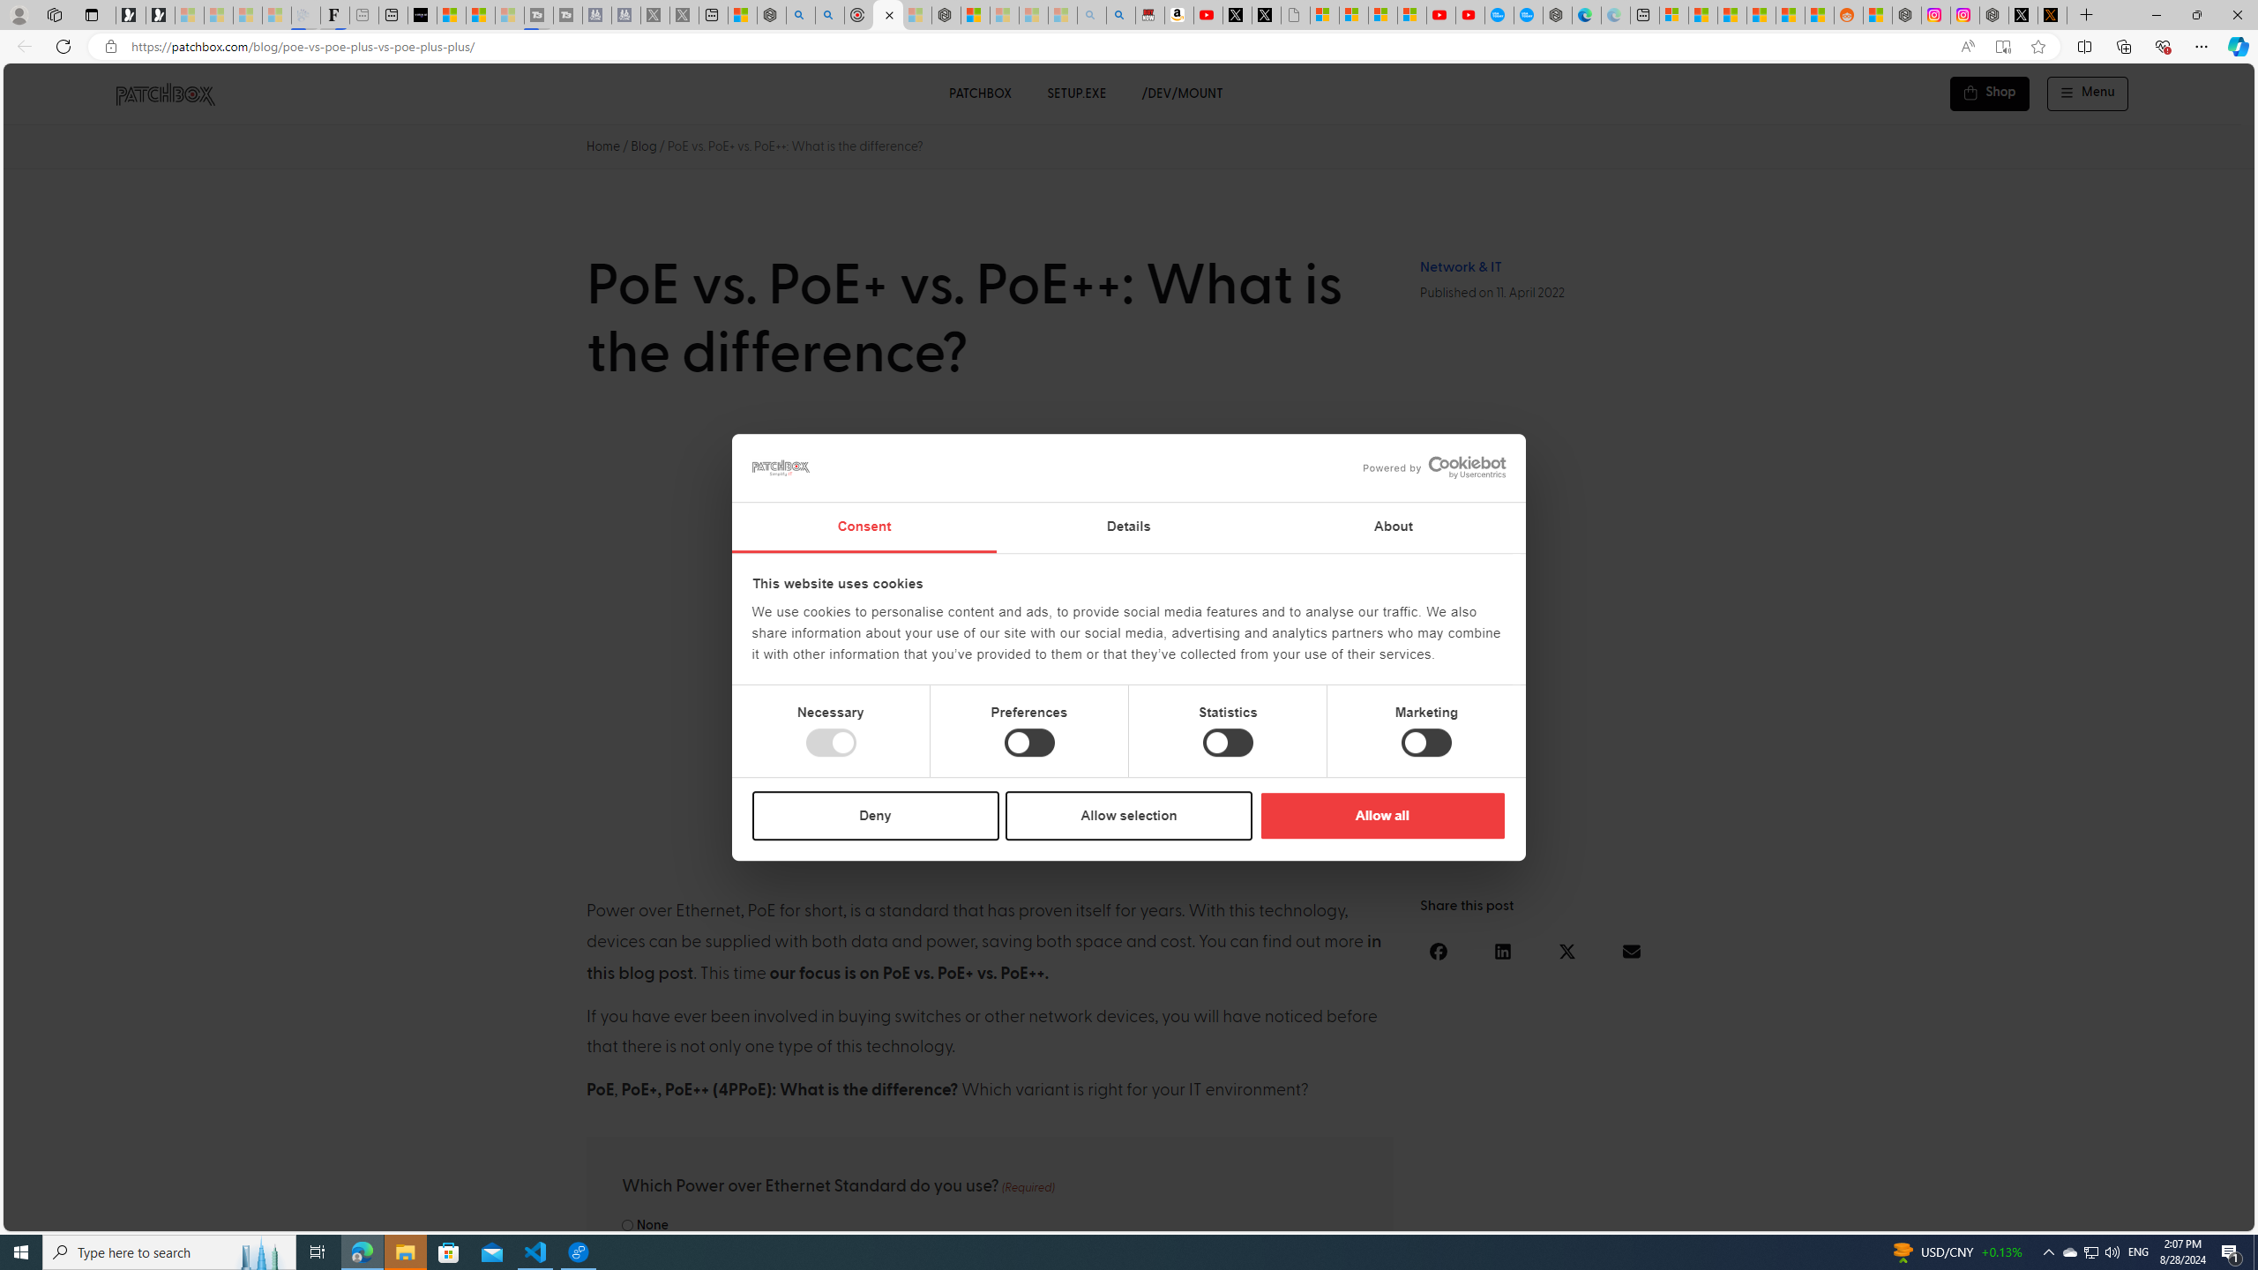 The image size is (2258, 1270). What do you see at coordinates (164, 93) in the screenshot?
I see `PATCHBOX - Simplify IT` at bounding box center [164, 93].